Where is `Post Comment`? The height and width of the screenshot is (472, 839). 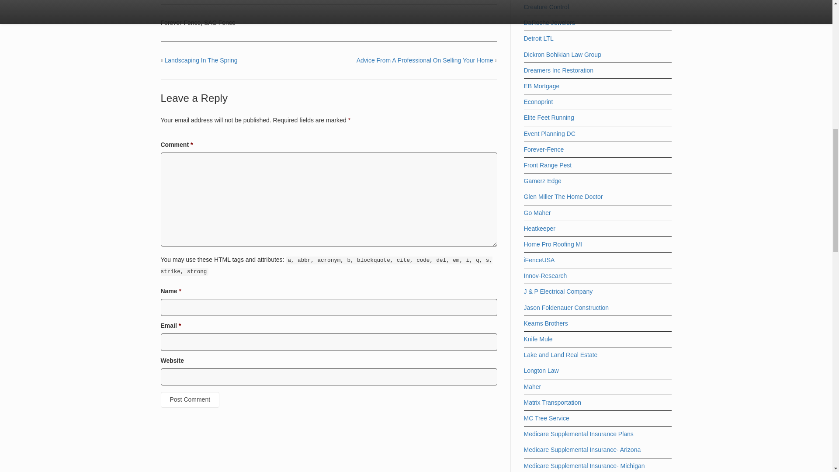 Post Comment is located at coordinates (191, 400).